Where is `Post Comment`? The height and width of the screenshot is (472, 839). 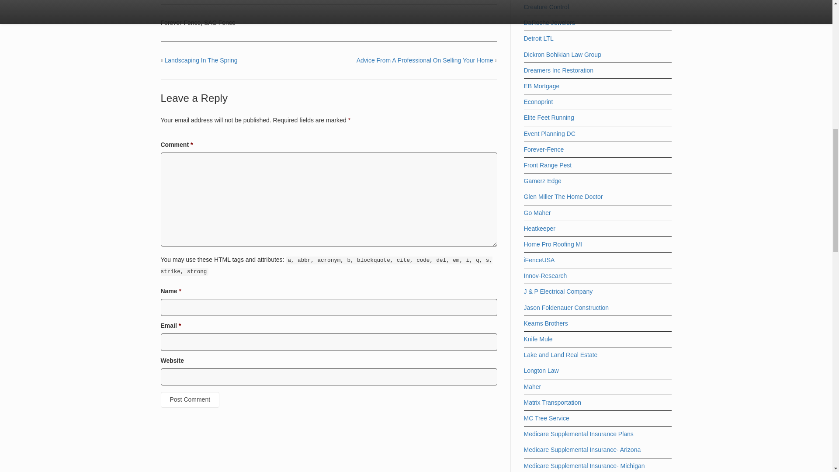 Post Comment is located at coordinates (191, 400).